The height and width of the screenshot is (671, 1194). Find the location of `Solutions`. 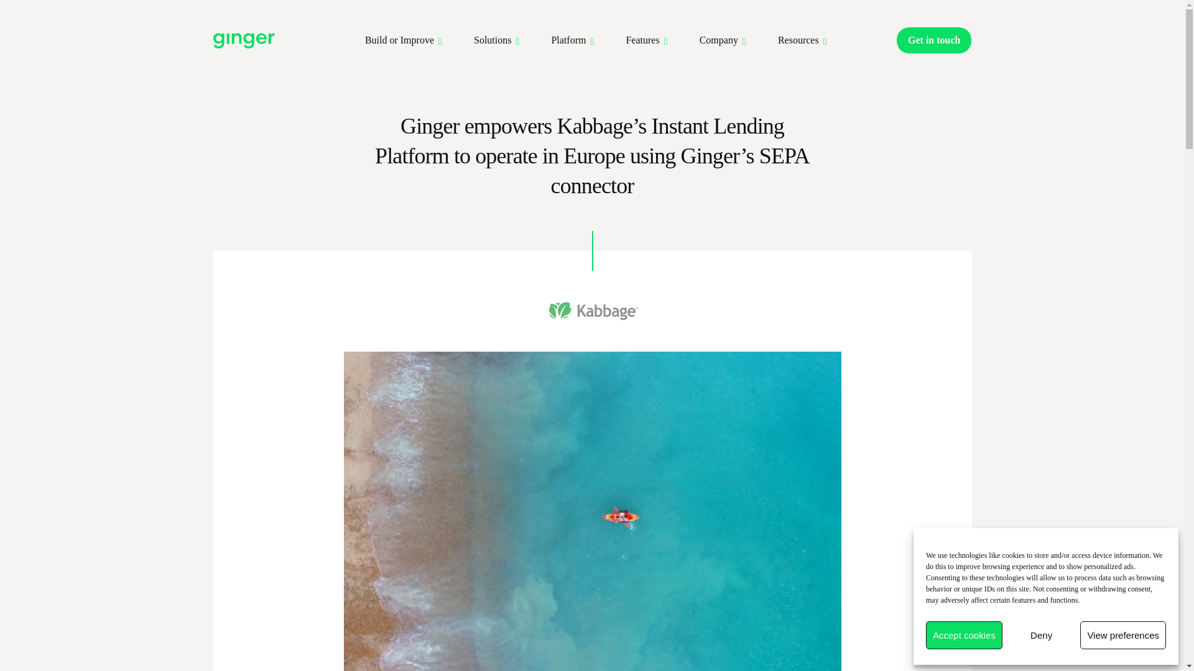

Solutions is located at coordinates (493, 40).